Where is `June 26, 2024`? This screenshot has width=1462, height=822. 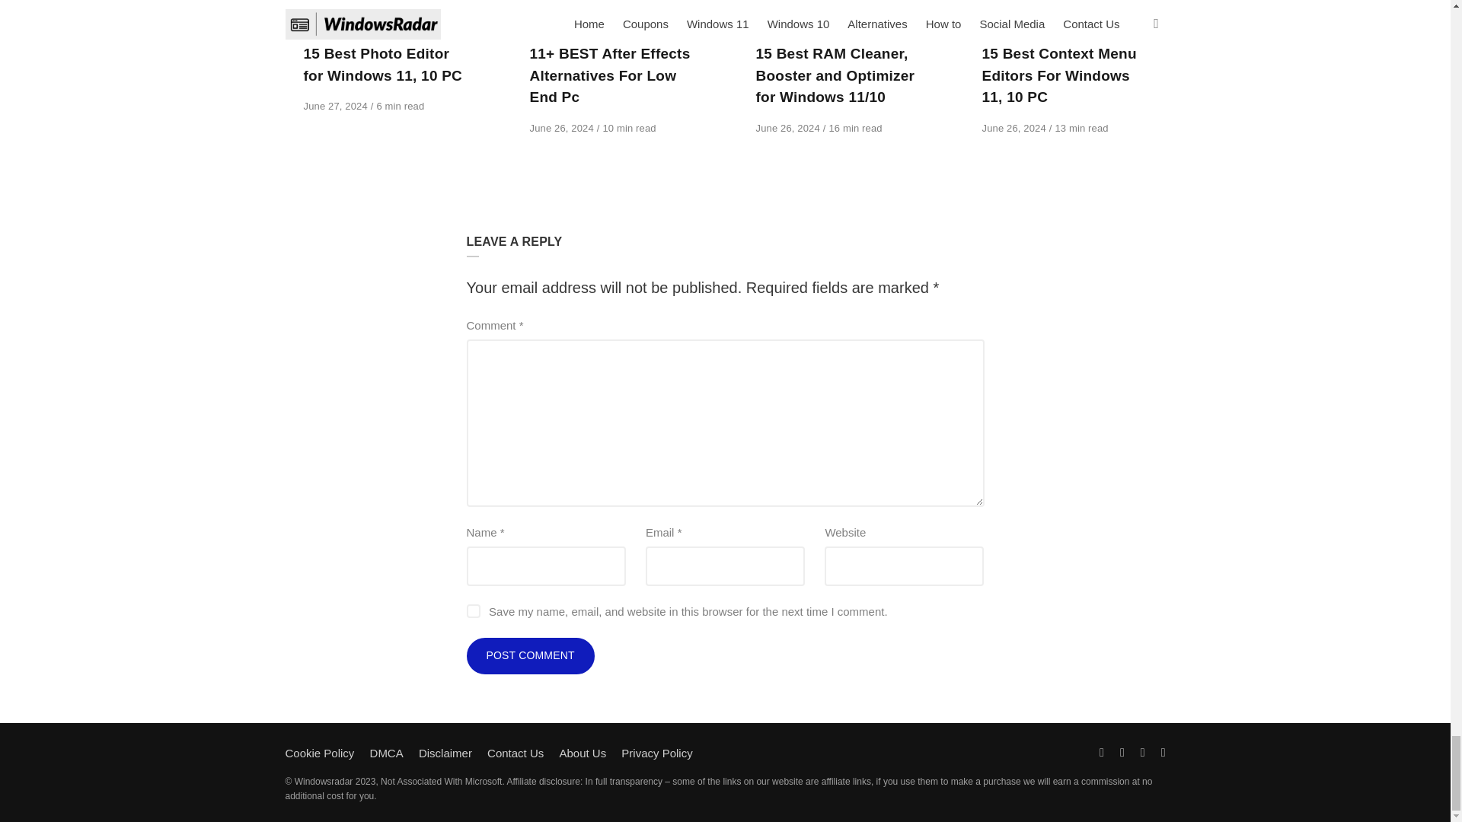 June 26, 2024 is located at coordinates (563, 128).